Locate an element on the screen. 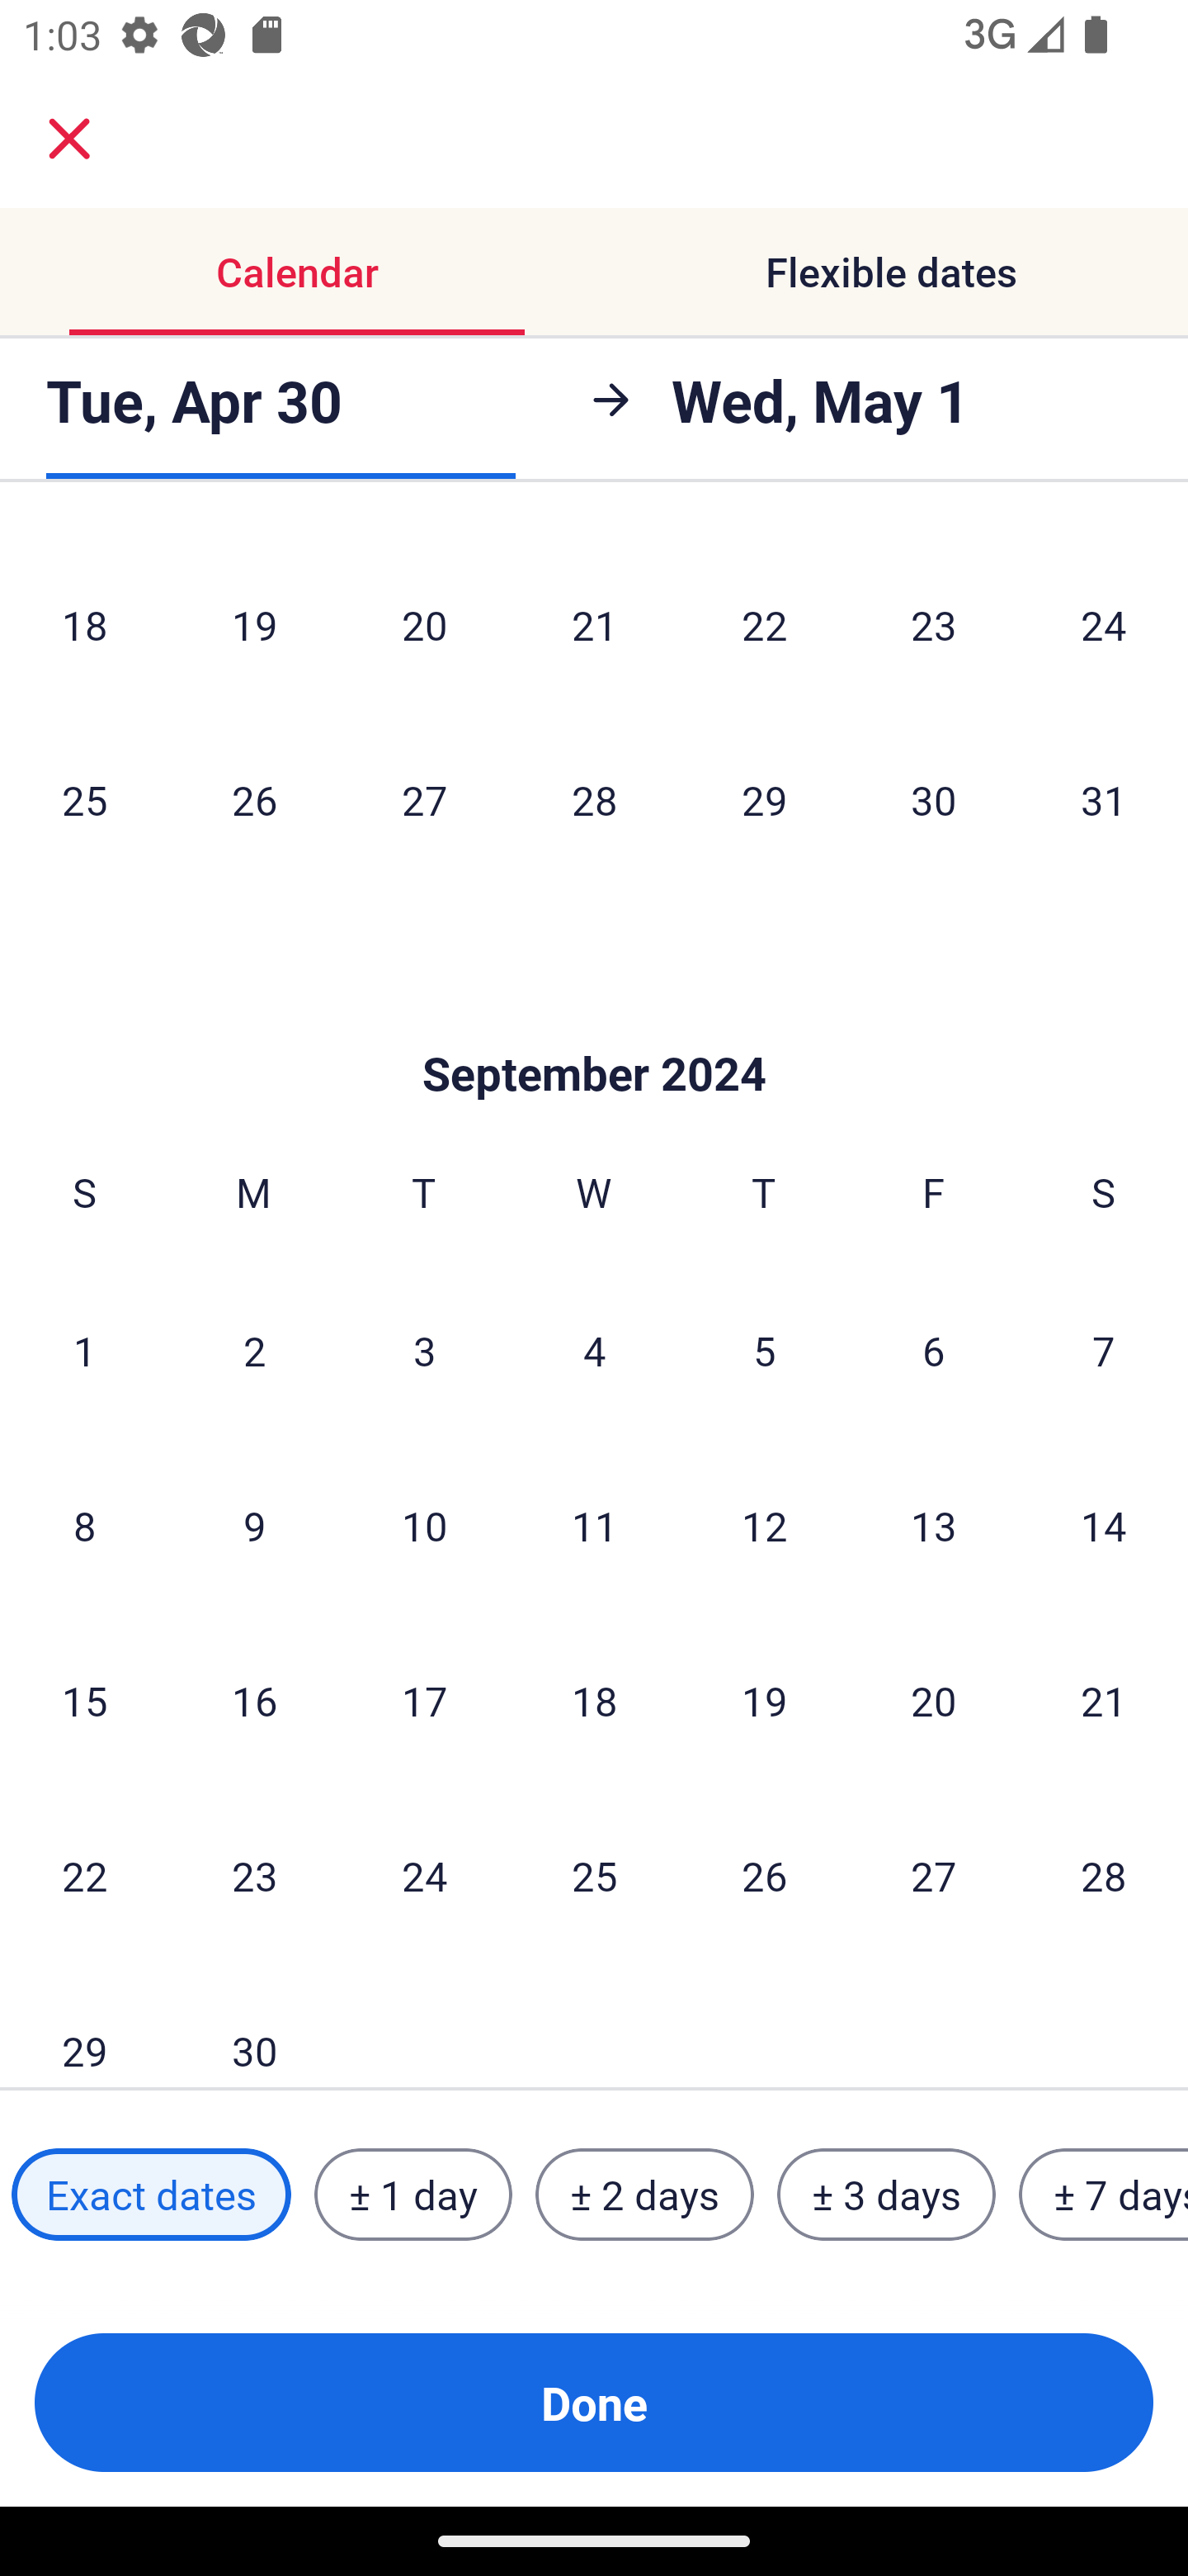 This screenshot has height=2576, width=1188. 29 Thursday, August 29, 2024 is located at coordinates (764, 799).